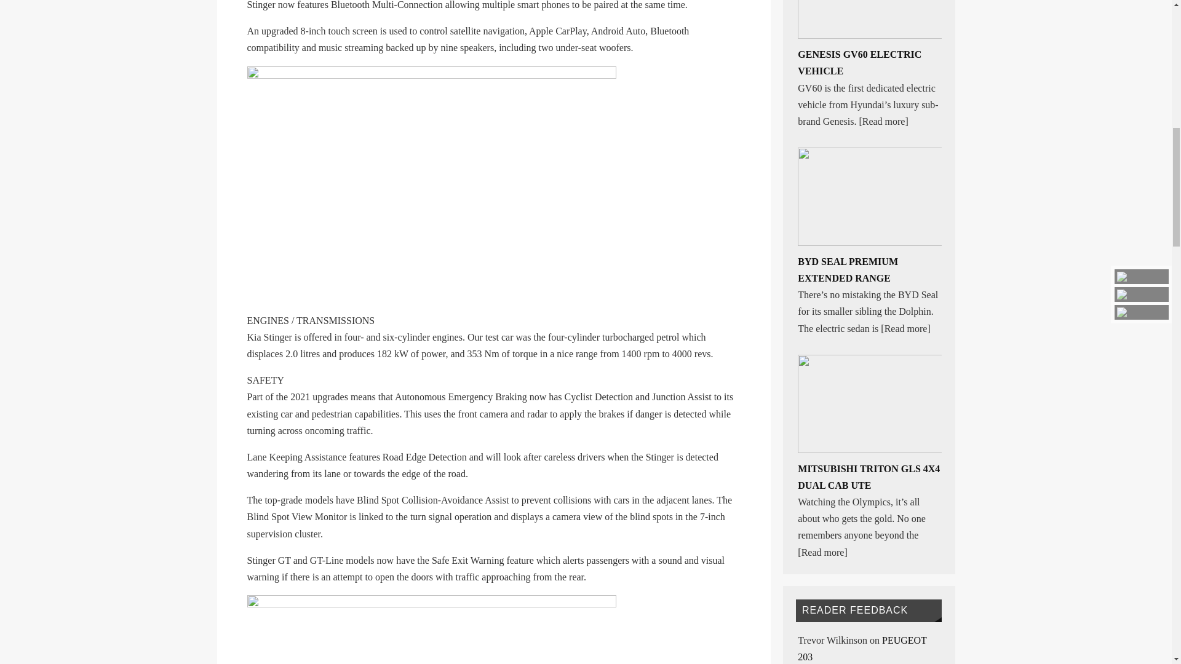  I want to click on MITSUBISHI TRITON GLS 4X4 DUAL CAB UTE, so click(869, 477).